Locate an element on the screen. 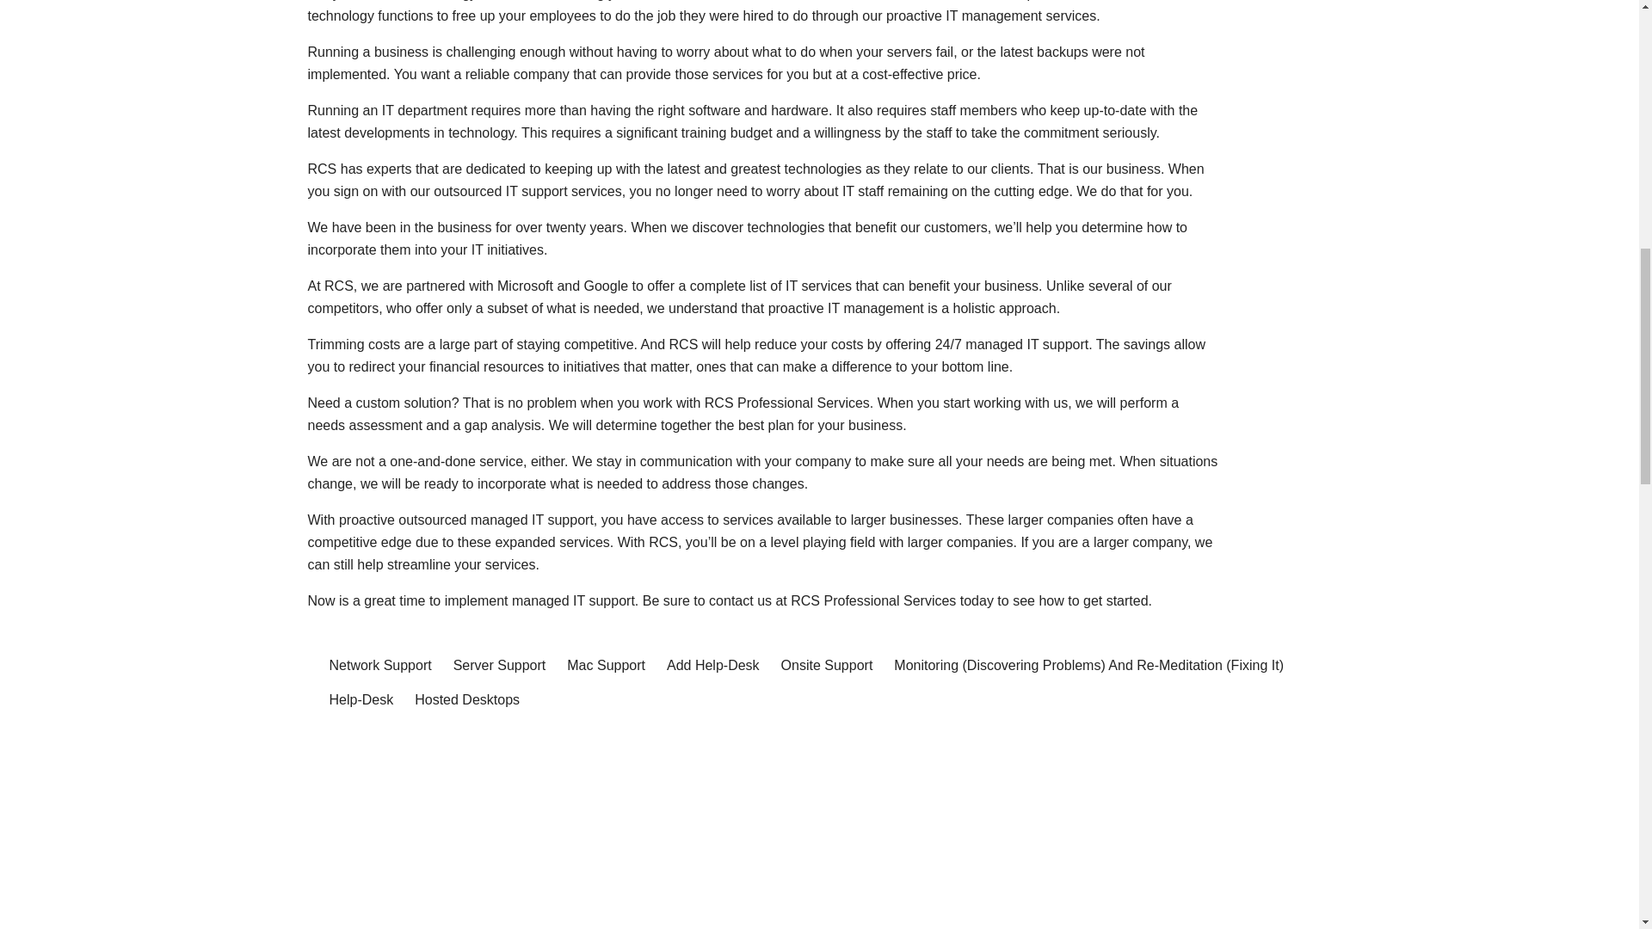  HubSpot Video is located at coordinates (819, 869).